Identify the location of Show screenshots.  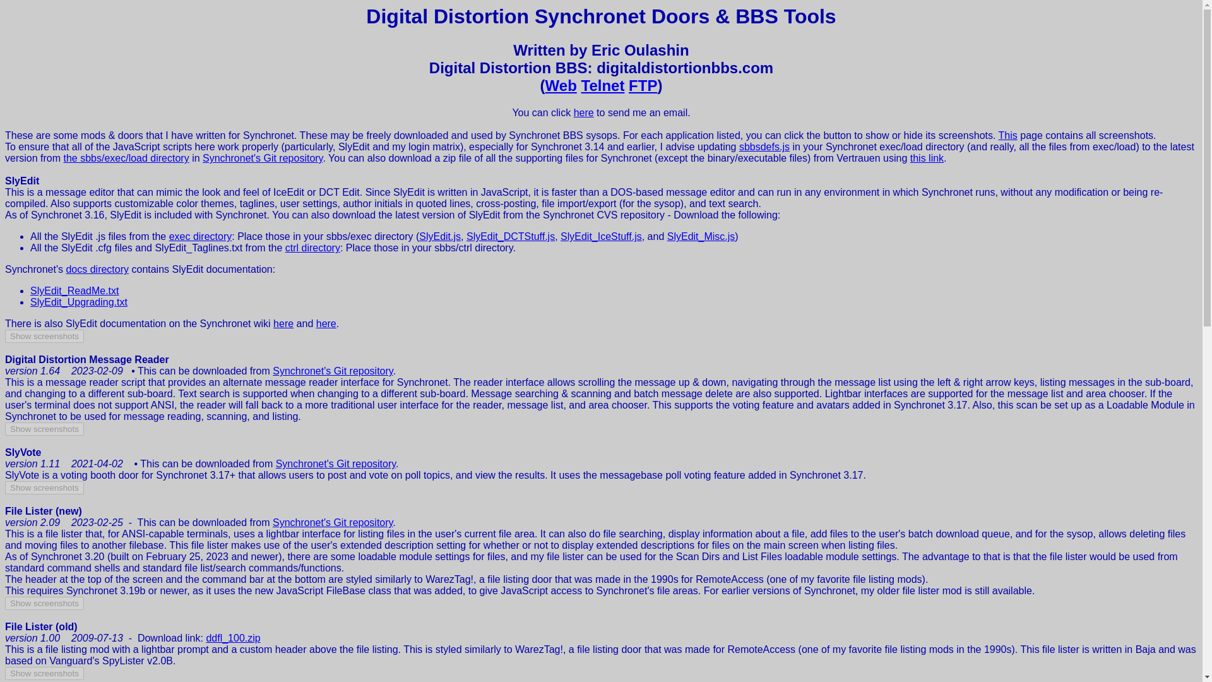
(44, 488).